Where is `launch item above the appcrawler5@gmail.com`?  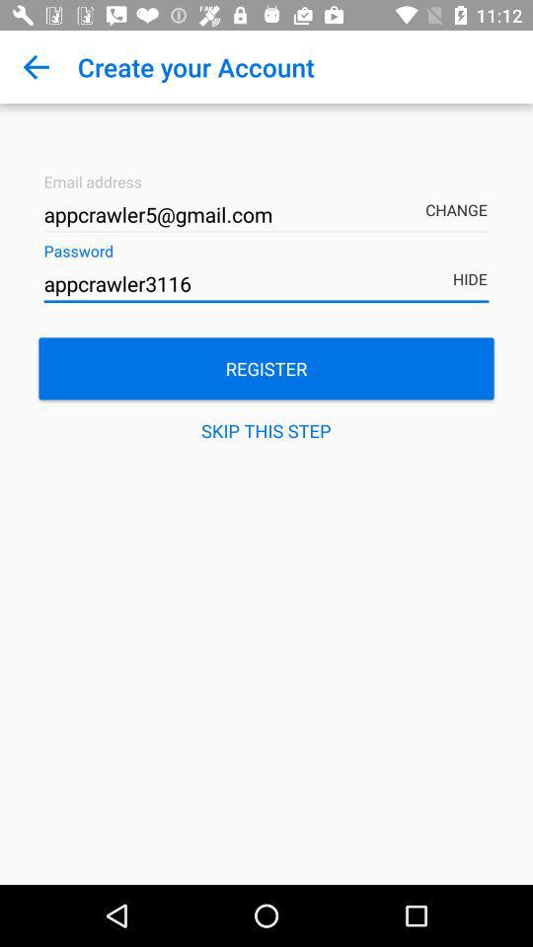 launch item above the appcrawler5@gmail.com is located at coordinates (36, 67).